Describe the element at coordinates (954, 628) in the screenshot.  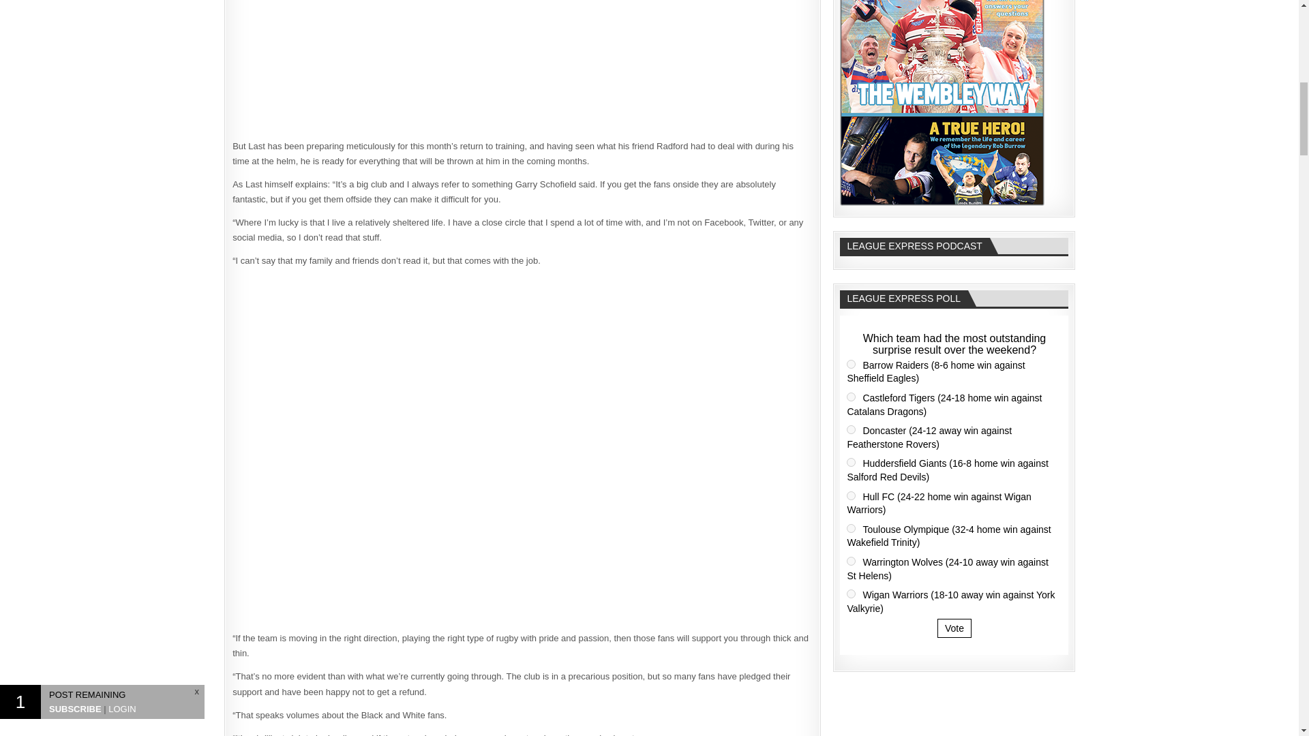
I see `Vote` at that location.